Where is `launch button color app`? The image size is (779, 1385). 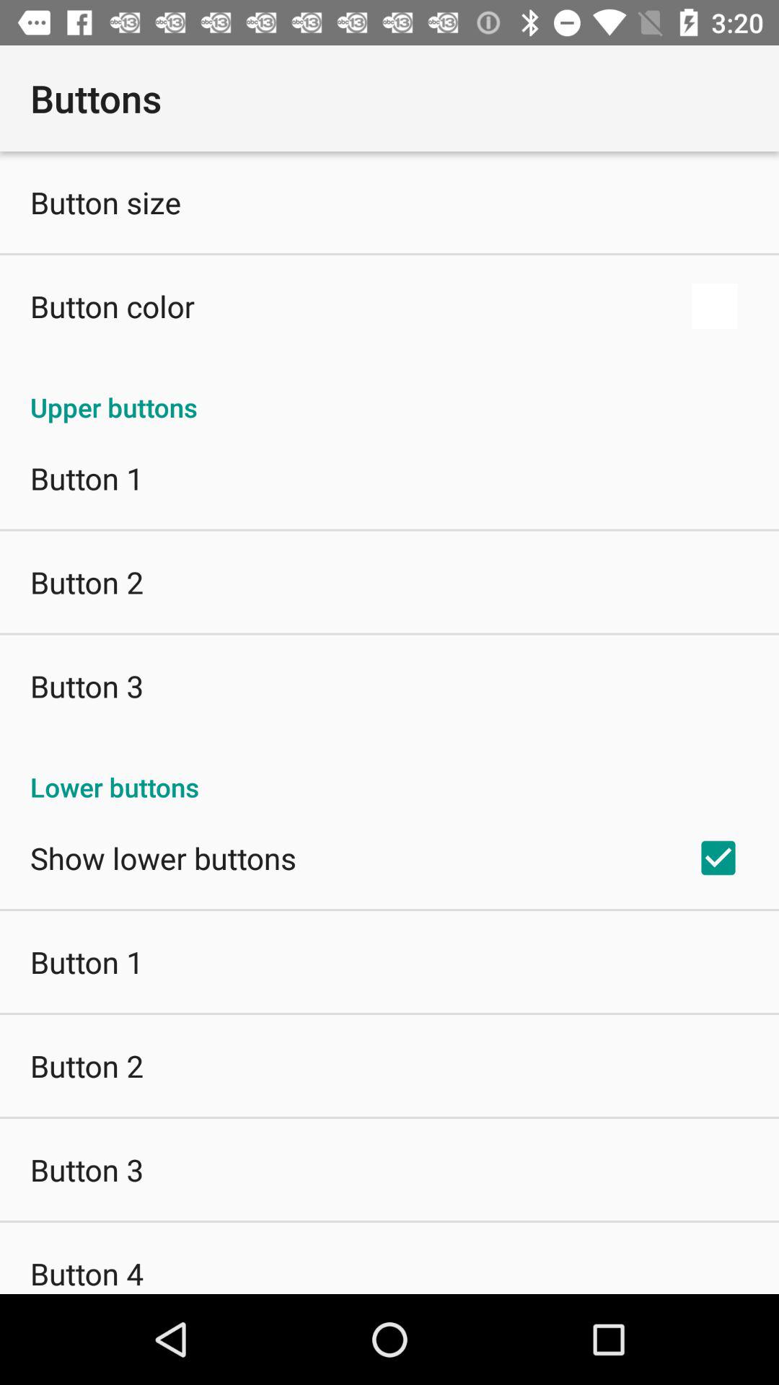 launch button color app is located at coordinates (113, 306).